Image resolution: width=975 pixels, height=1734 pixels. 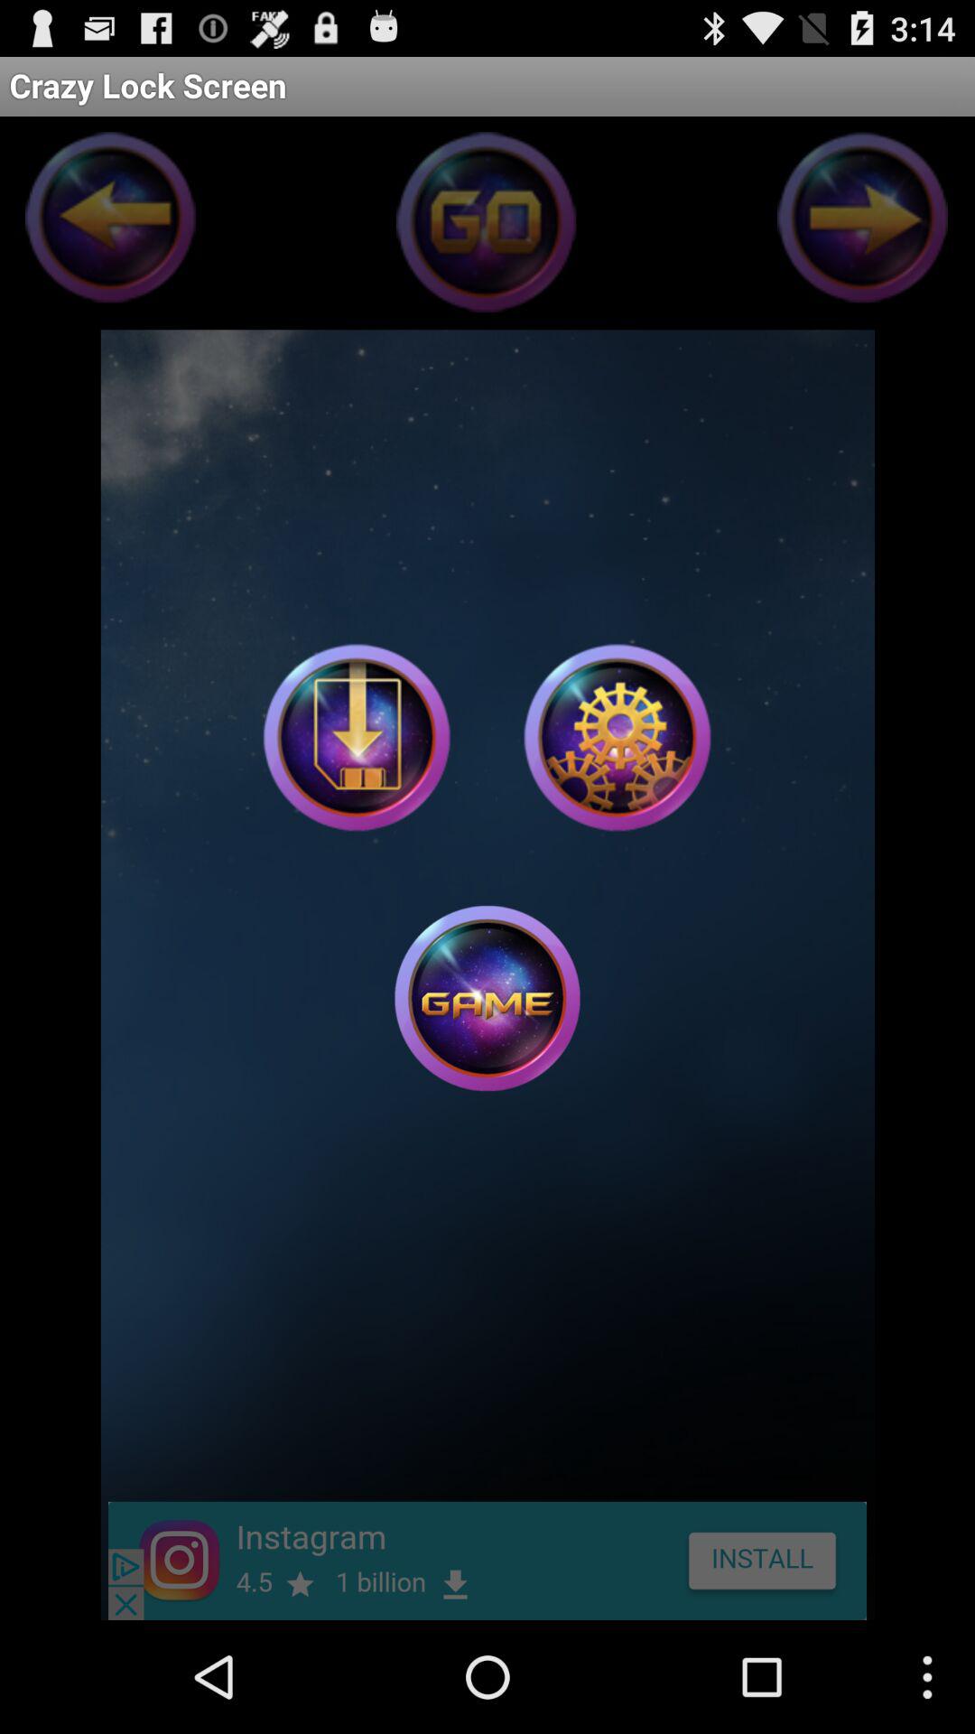 What do you see at coordinates (357, 737) in the screenshot?
I see `download game button` at bounding box center [357, 737].